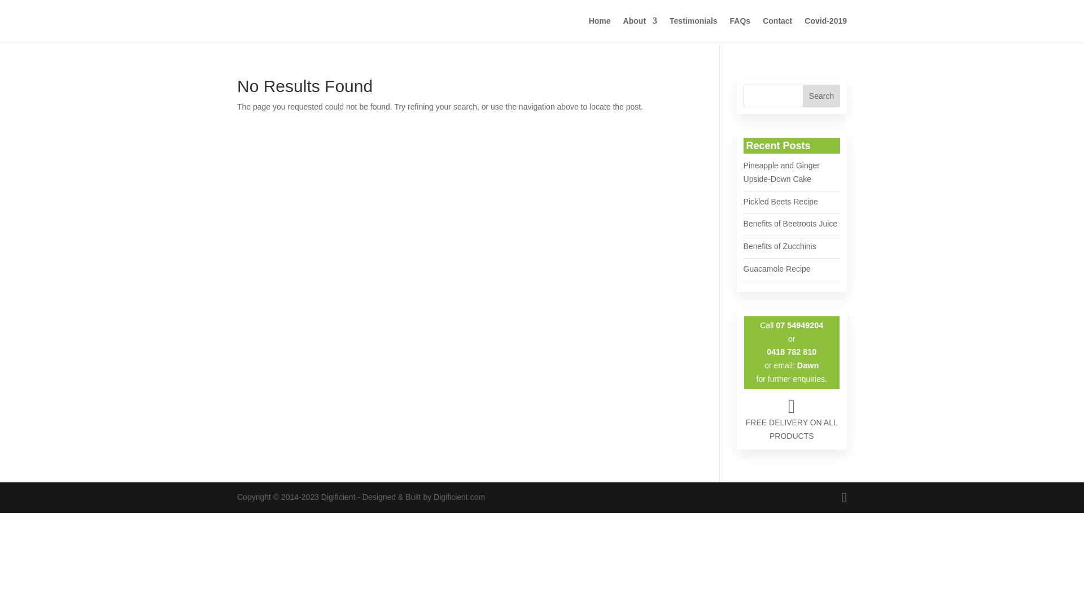 The width and height of the screenshot is (1084, 610). I want to click on Guacamole Recipe, so click(777, 269).